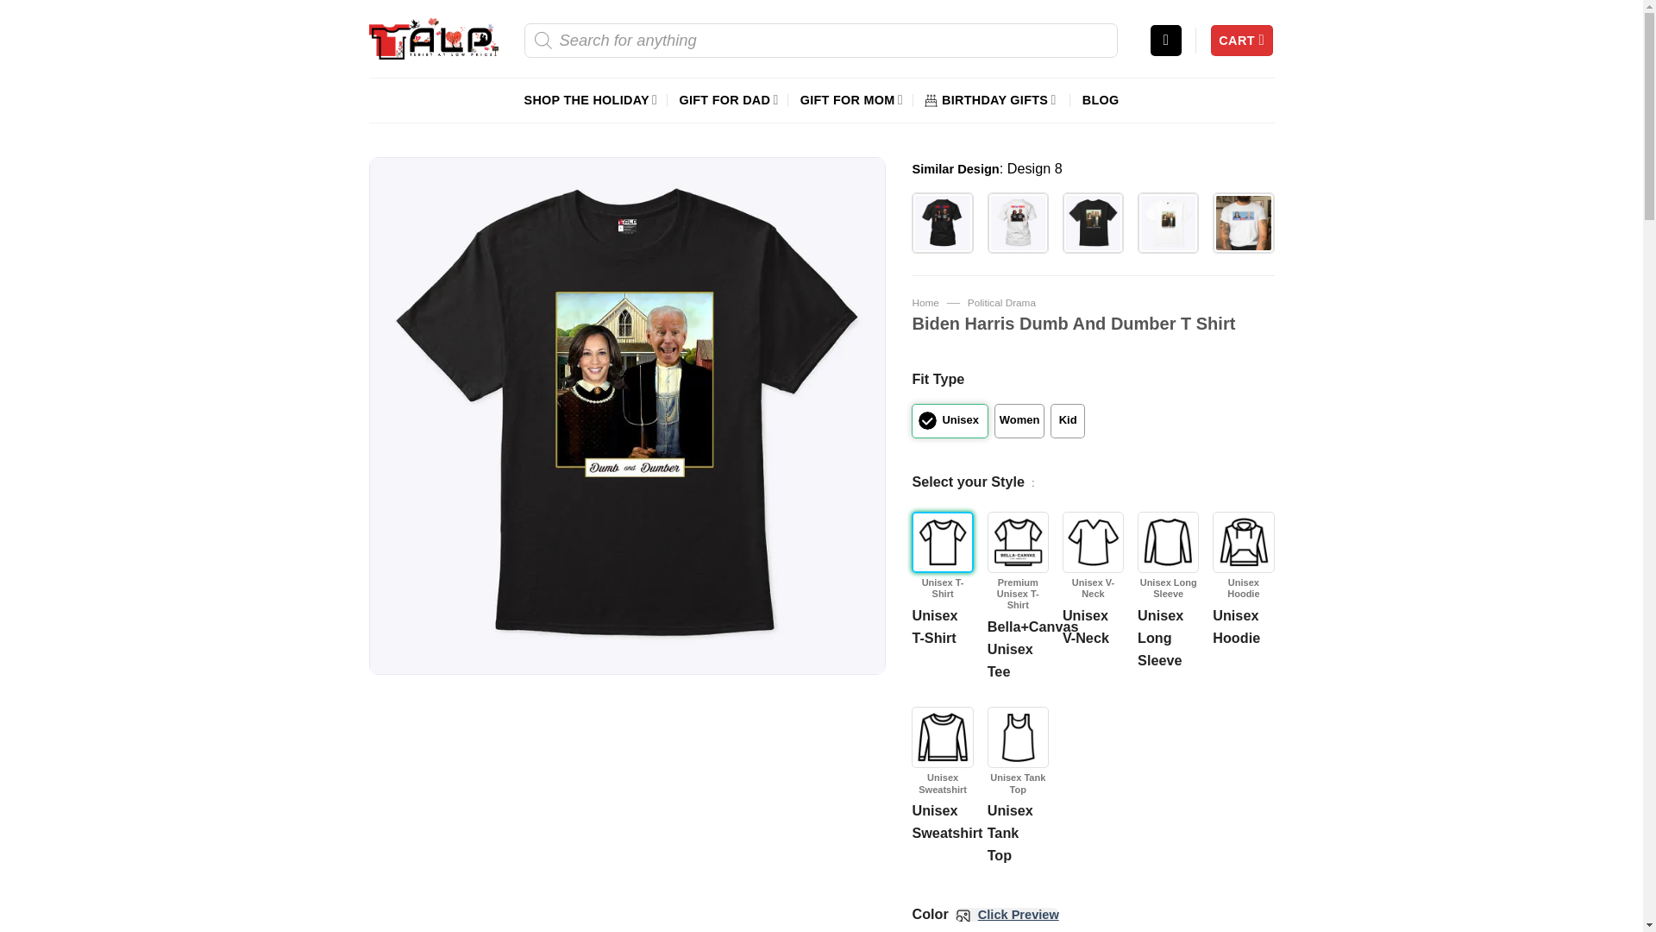 The image size is (1656, 932). Describe the element at coordinates (1018, 223) in the screenshot. I see `Joe Biden Dumb And Dumber T Shirt Anti Joe Biden` at that location.